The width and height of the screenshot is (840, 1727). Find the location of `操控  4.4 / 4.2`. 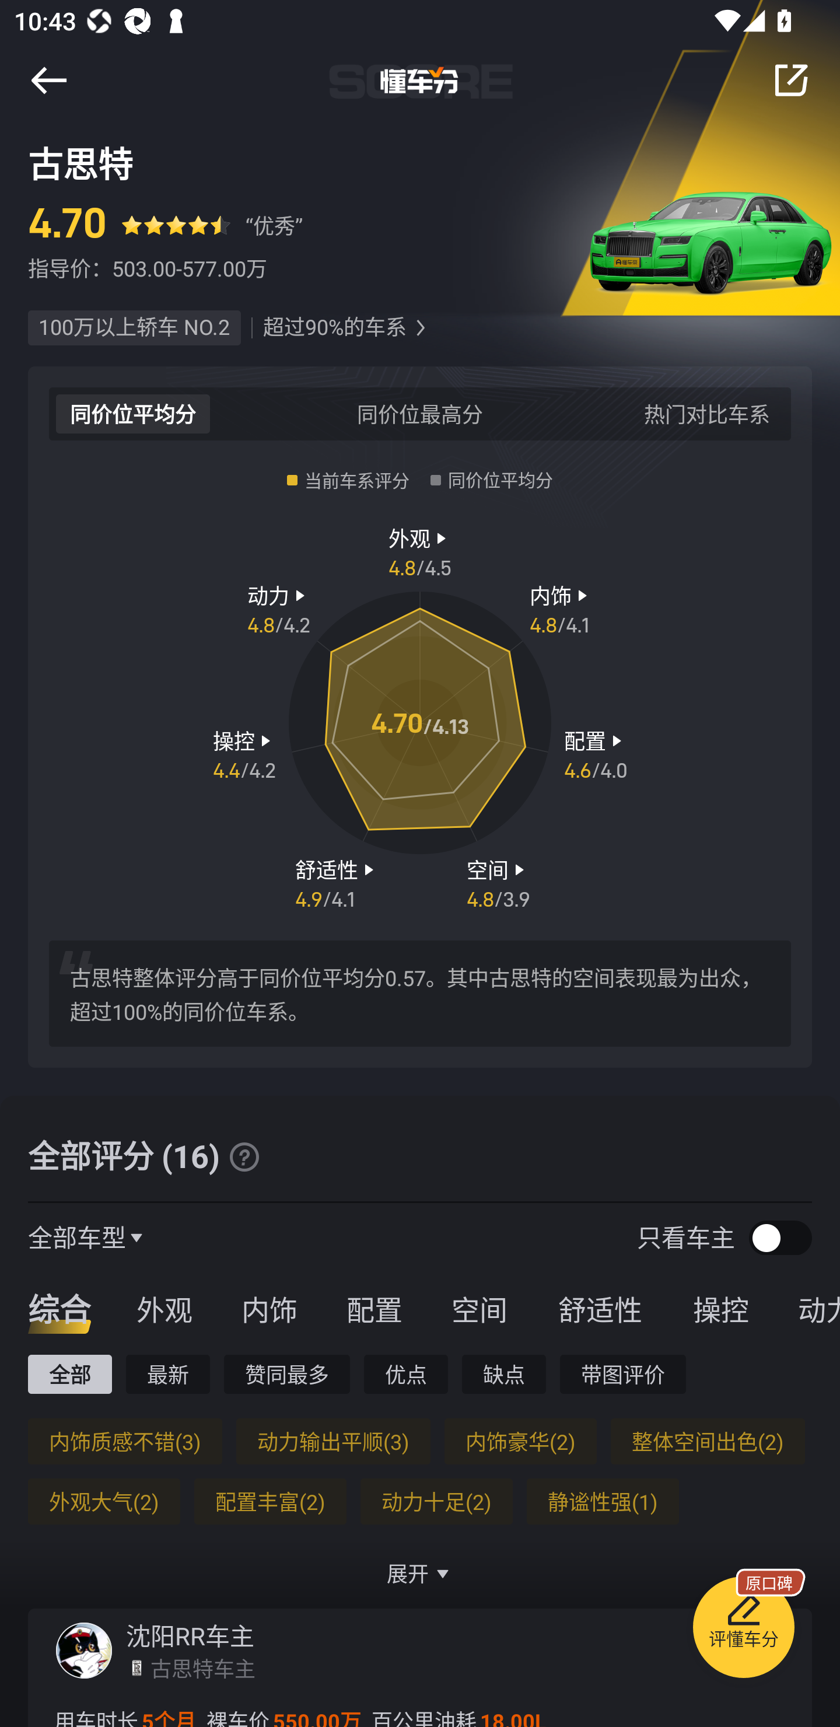

操控  4.4 / 4.2 is located at coordinates (244, 754).